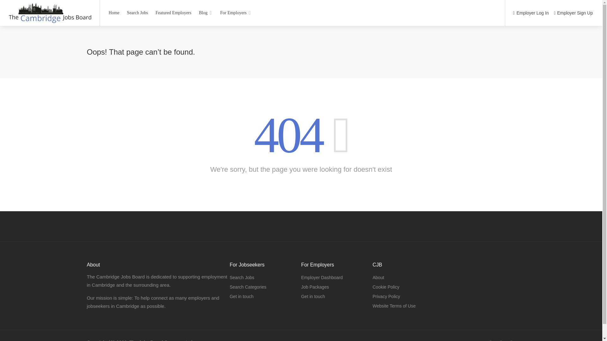 This screenshot has height=341, width=607. What do you see at coordinates (378, 278) in the screenshot?
I see `About` at bounding box center [378, 278].